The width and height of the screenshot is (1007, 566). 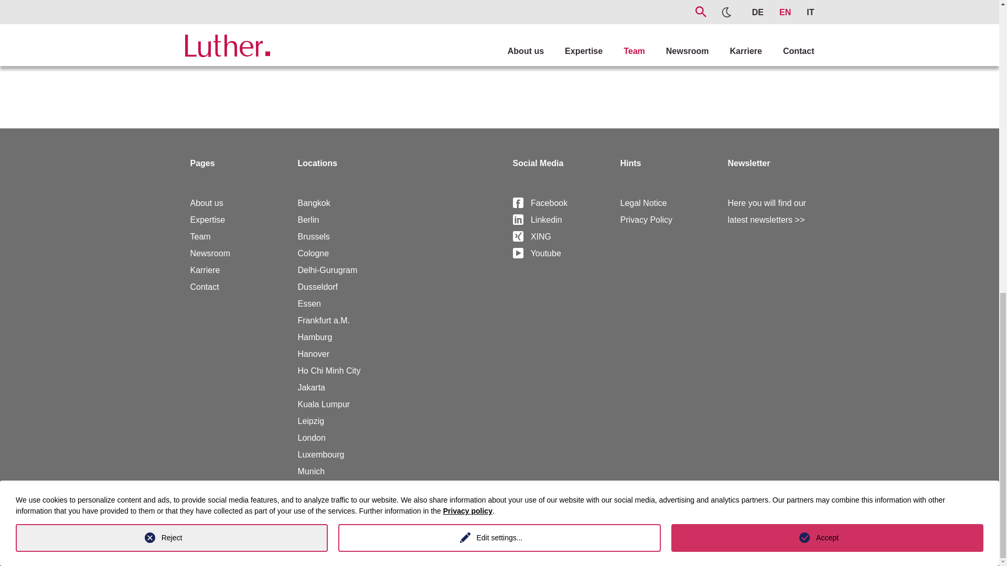 What do you see at coordinates (314, 236) in the screenshot?
I see `Brussels` at bounding box center [314, 236].